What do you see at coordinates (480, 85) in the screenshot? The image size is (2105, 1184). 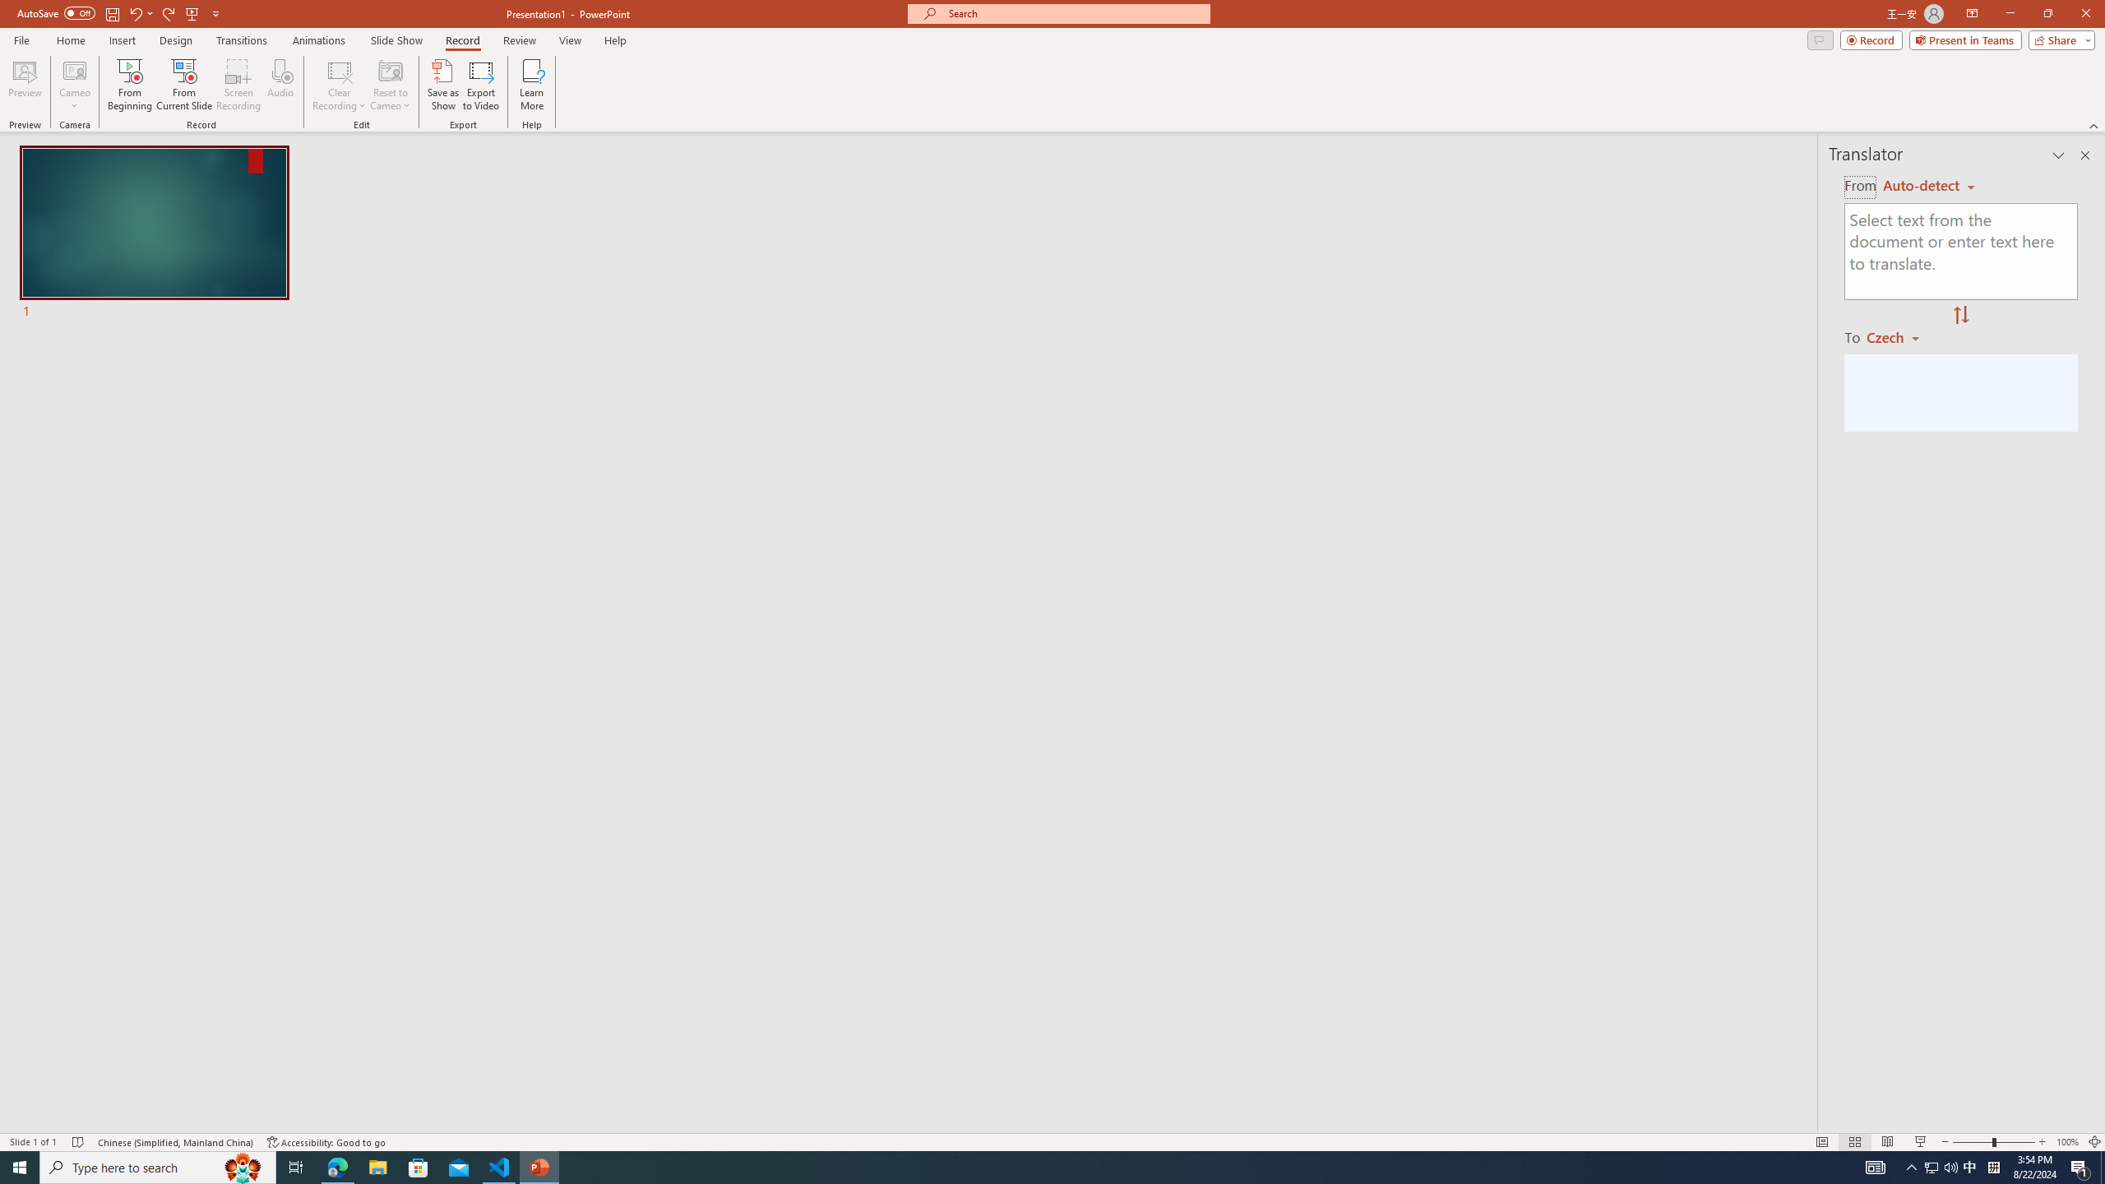 I see `Export to Video` at bounding box center [480, 85].